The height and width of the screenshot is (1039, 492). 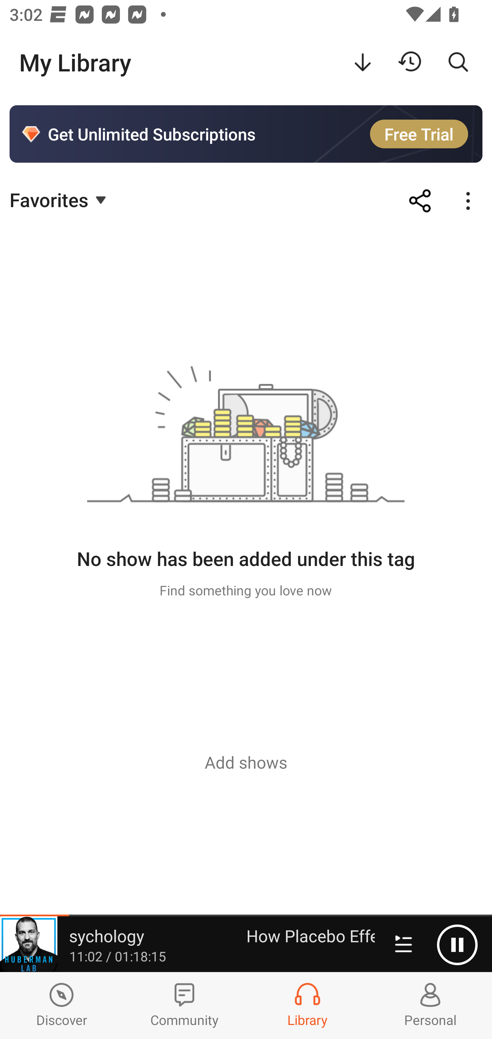 I want to click on Profiles and Settings Personal, so click(x=430, y=1006).